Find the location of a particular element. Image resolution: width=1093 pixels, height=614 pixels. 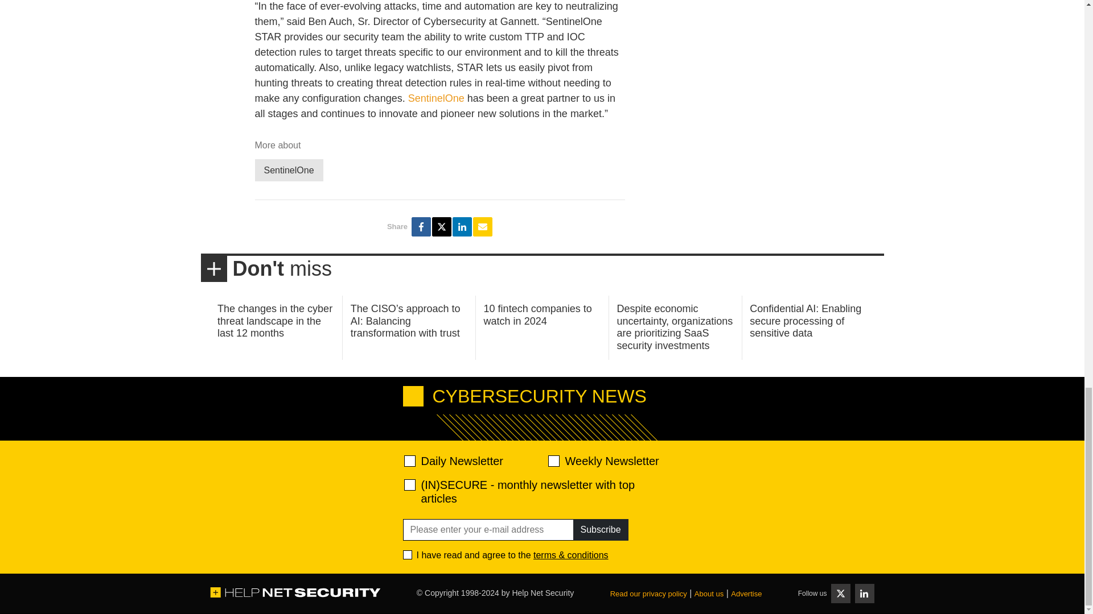

28abe5d9ef is located at coordinates (410, 484).